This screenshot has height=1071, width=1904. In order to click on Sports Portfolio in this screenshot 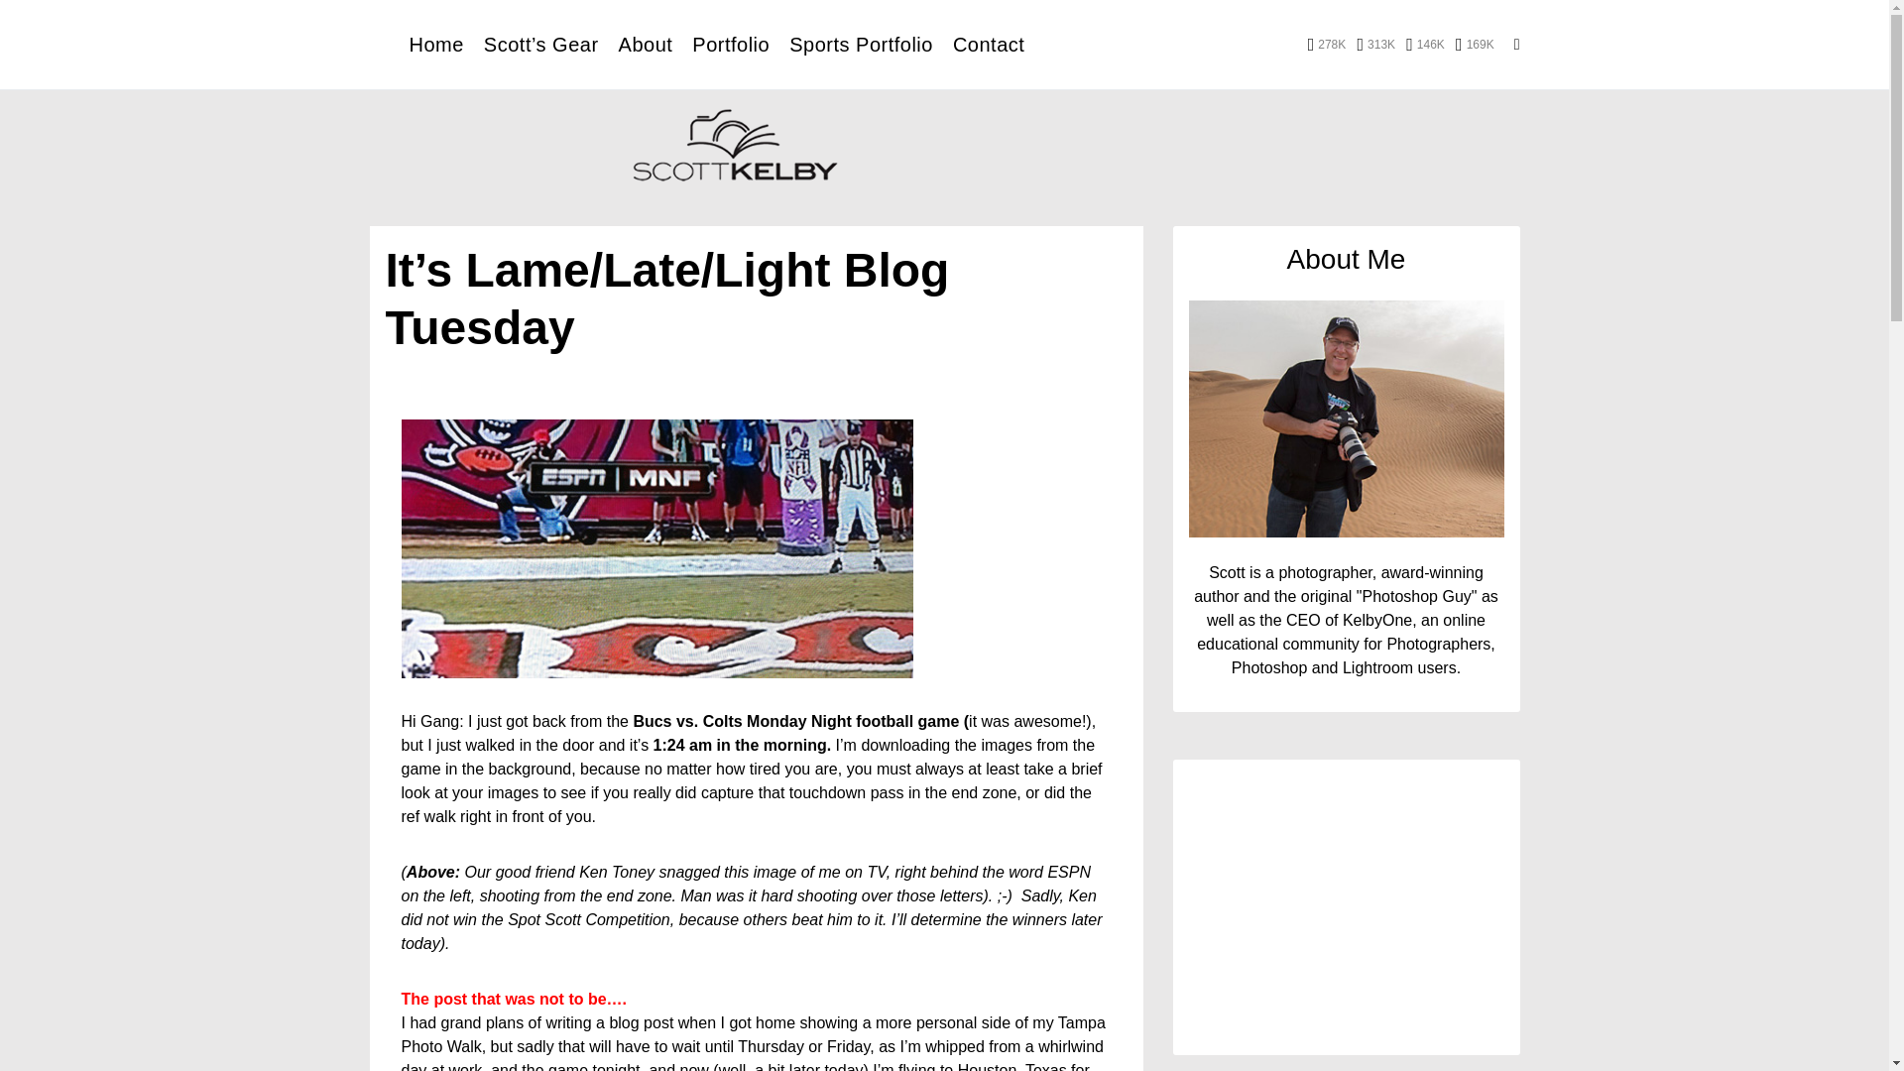, I will do `click(861, 44)`.